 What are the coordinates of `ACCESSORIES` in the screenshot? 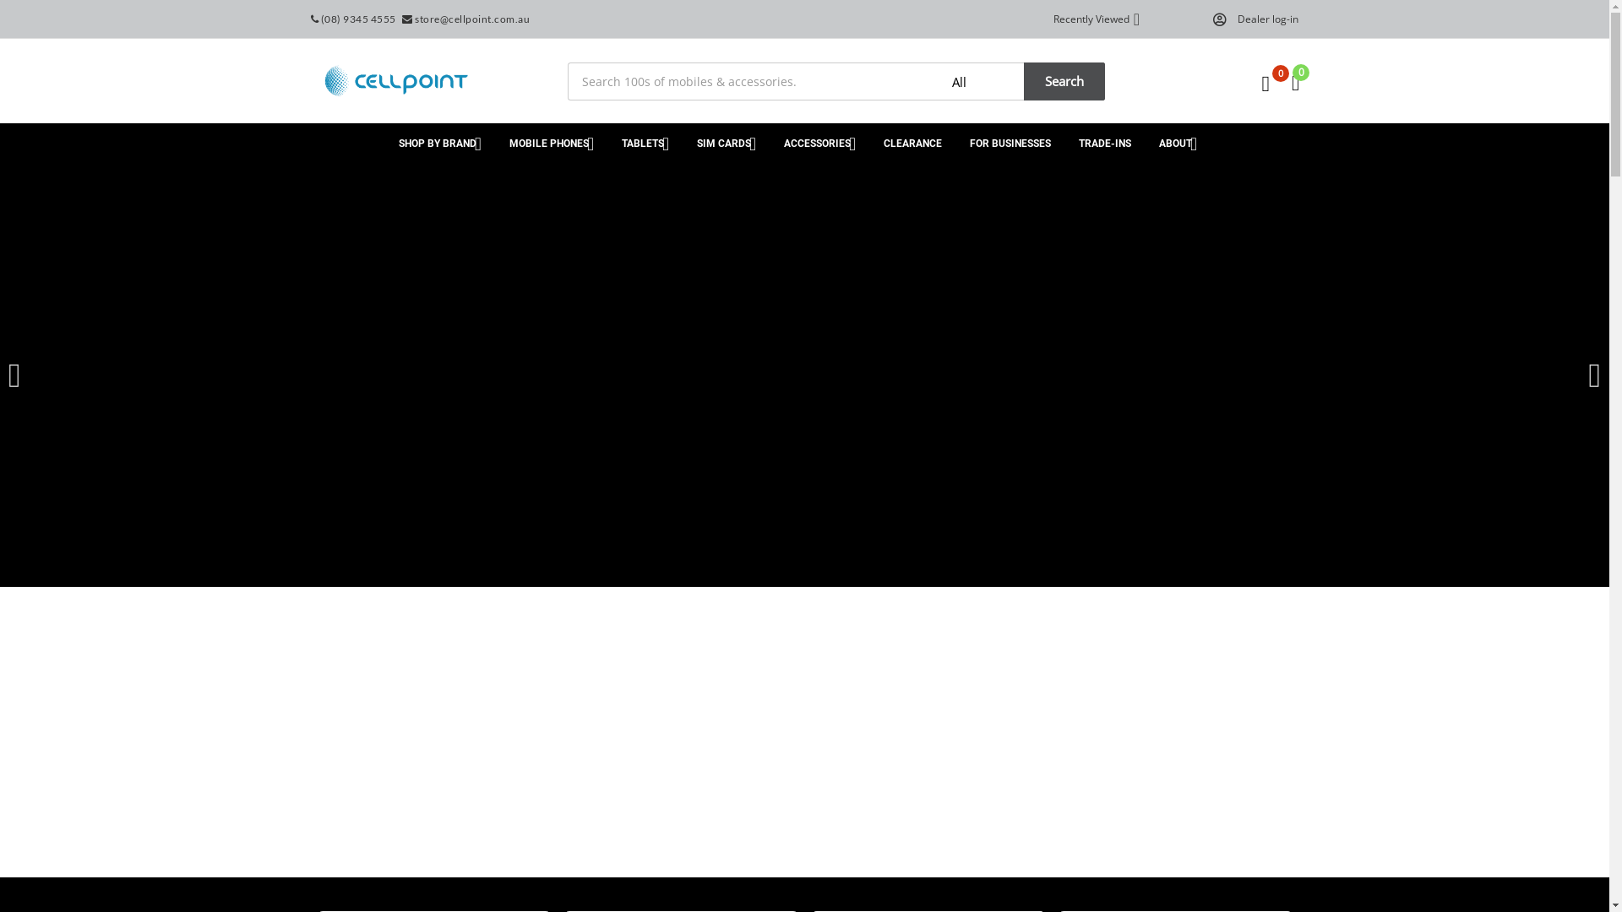 It's located at (810, 144).